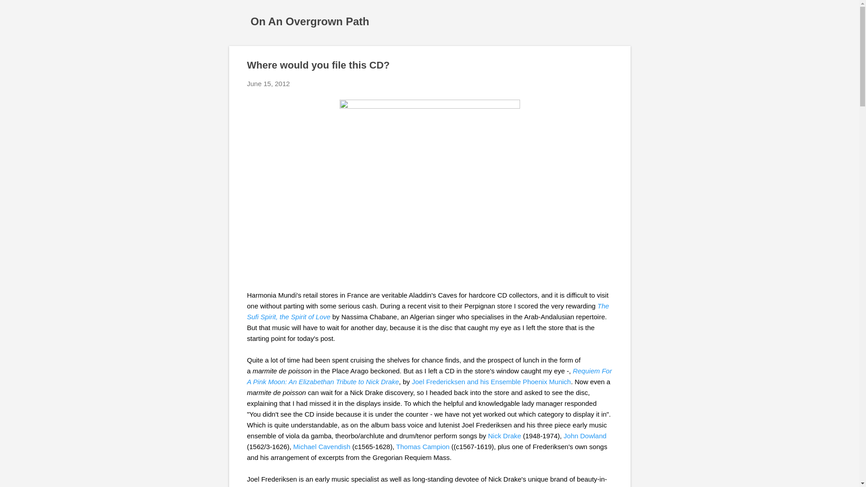  Describe the element at coordinates (504, 436) in the screenshot. I see `Nick Drake` at that location.